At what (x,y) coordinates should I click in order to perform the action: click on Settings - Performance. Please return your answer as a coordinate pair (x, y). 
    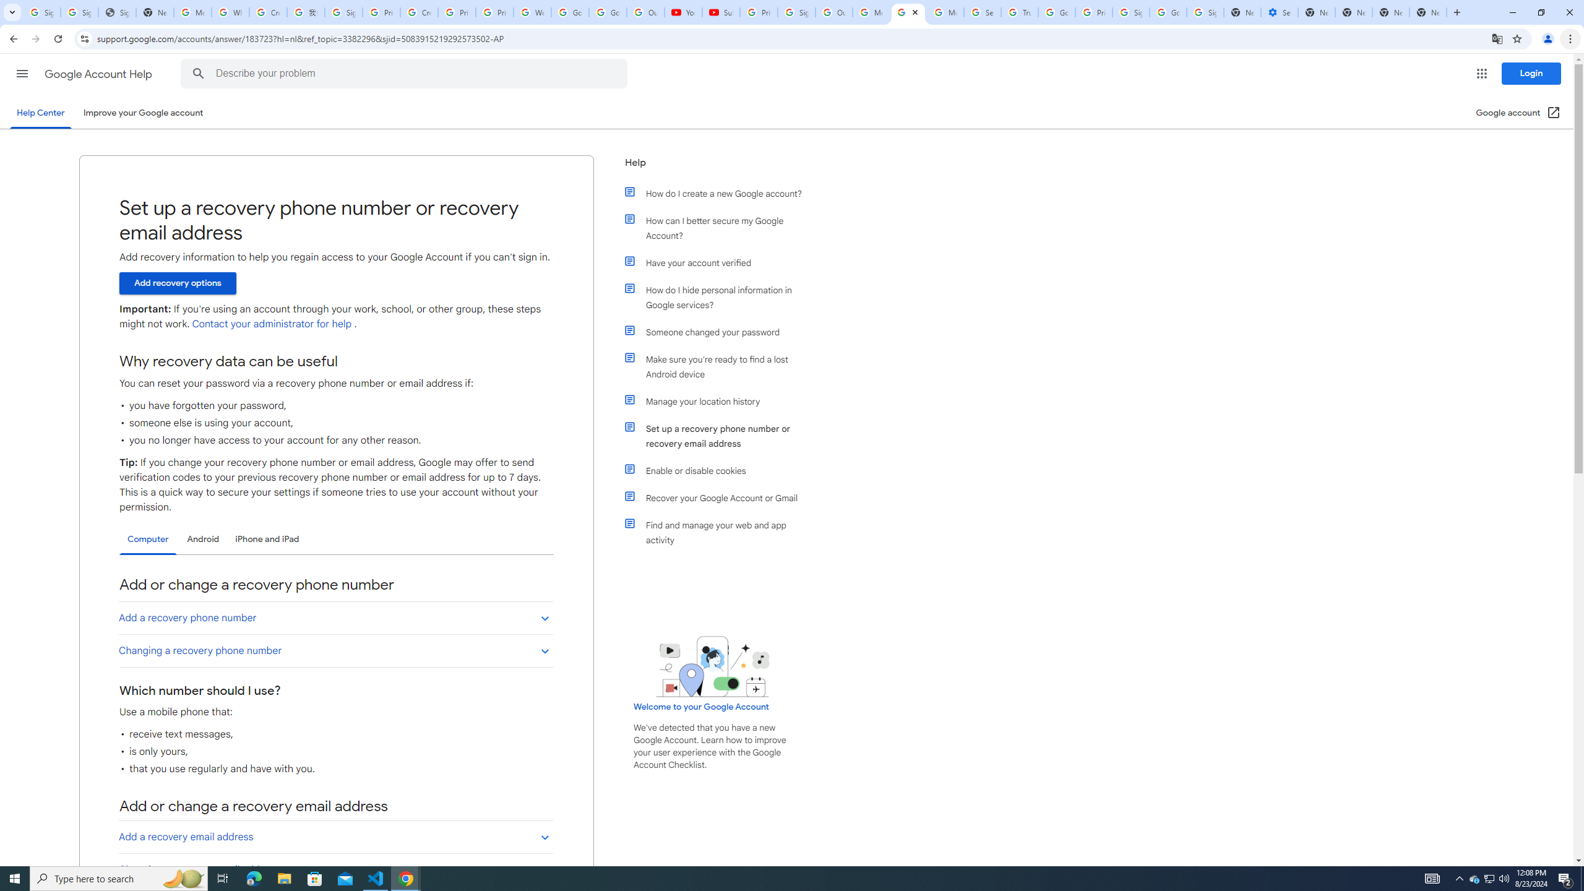
    Looking at the image, I should click on (1280, 12).